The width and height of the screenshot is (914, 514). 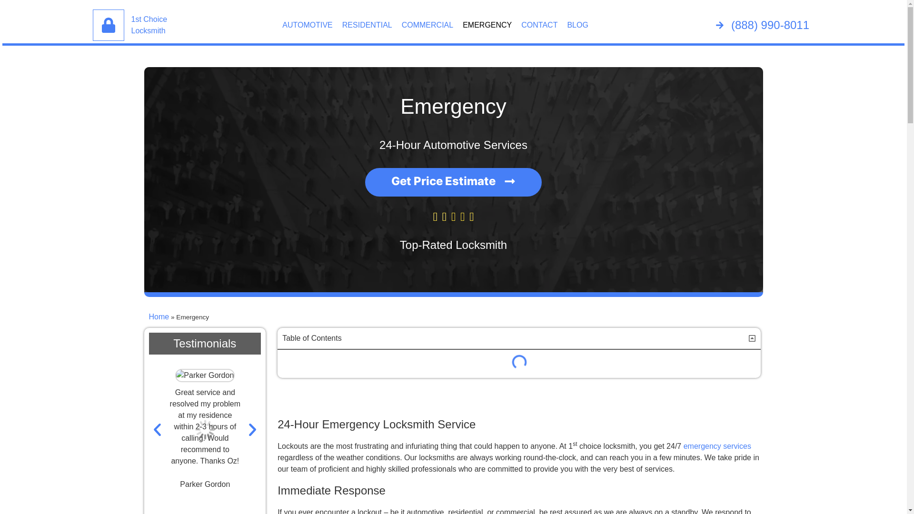 What do you see at coordinates (453, 182) in the screenshot?
I see `Get Price Estimate` at bounding box center [453, 182].